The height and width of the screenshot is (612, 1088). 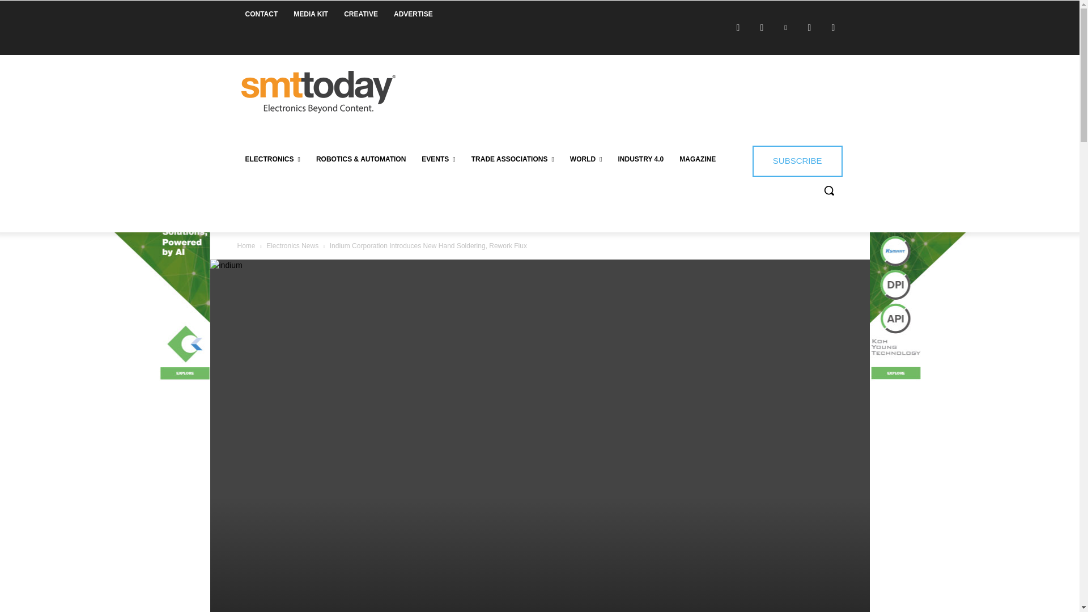 I want to click on Twitter, so click(x=809, y=27).